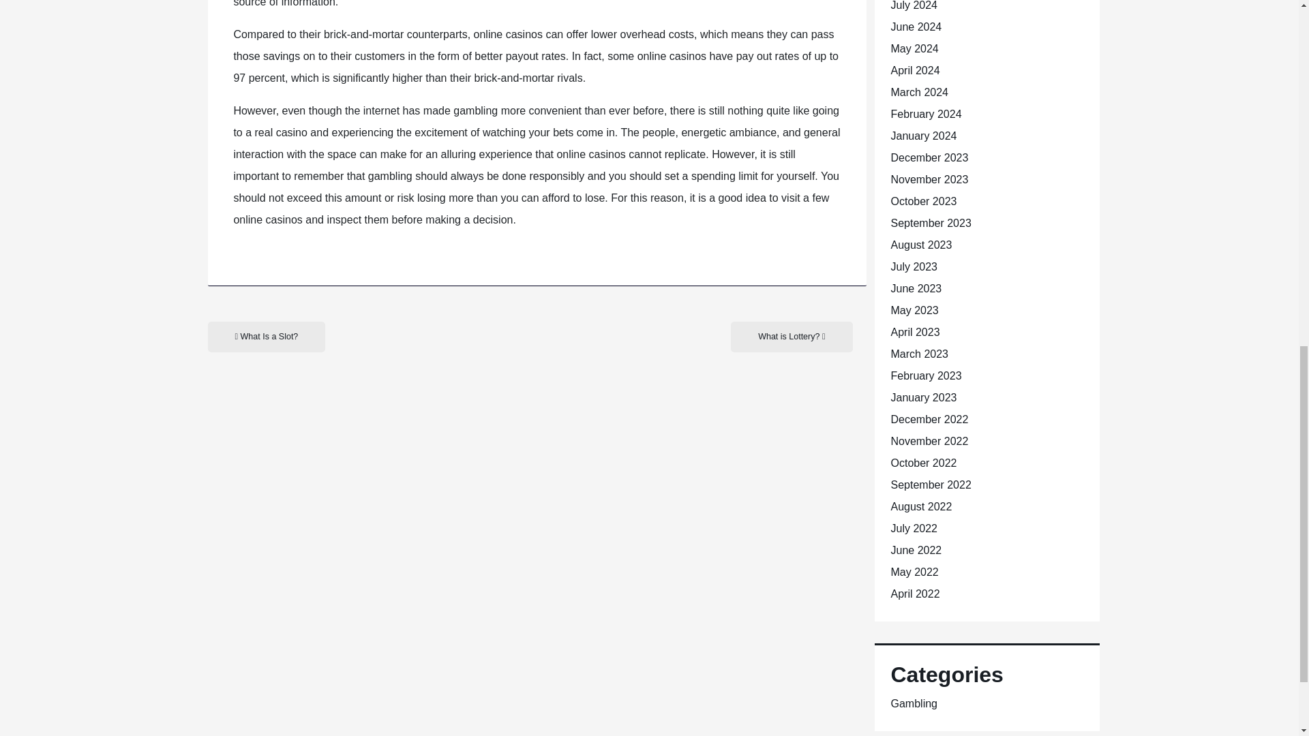 This screenshot has height=736, width=1309. I want to click on January 2024, so click(923, 136).